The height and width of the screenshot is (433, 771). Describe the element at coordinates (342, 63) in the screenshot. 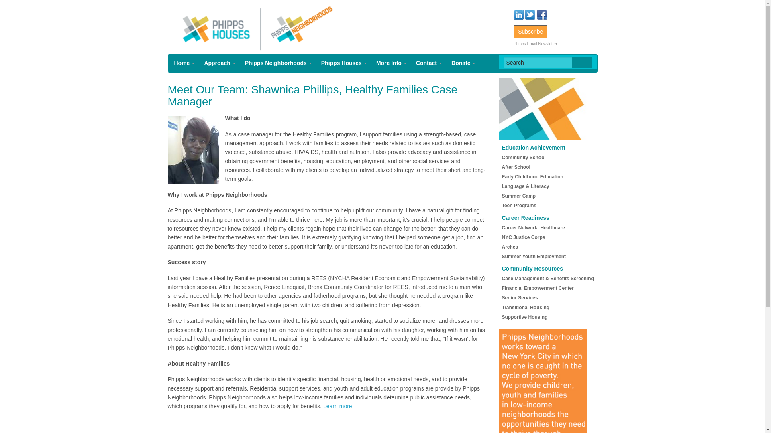

I see `Phipps Houses` at that location.